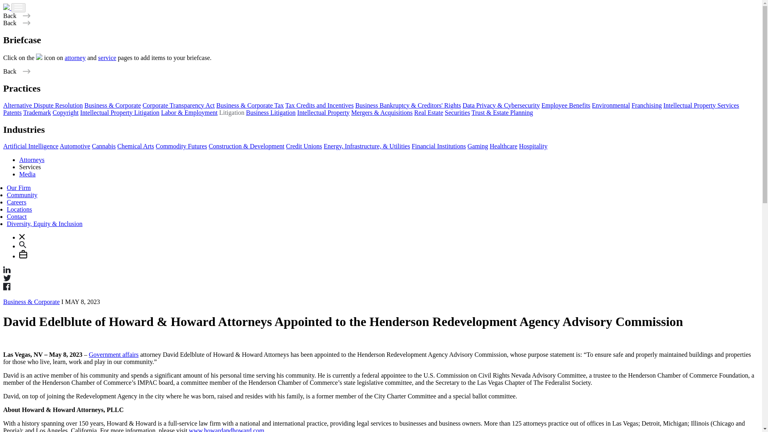  What do you see at coordinates (104, 146) in the screenshot?
I see `Cannabis` at bounding box center [104, 146].